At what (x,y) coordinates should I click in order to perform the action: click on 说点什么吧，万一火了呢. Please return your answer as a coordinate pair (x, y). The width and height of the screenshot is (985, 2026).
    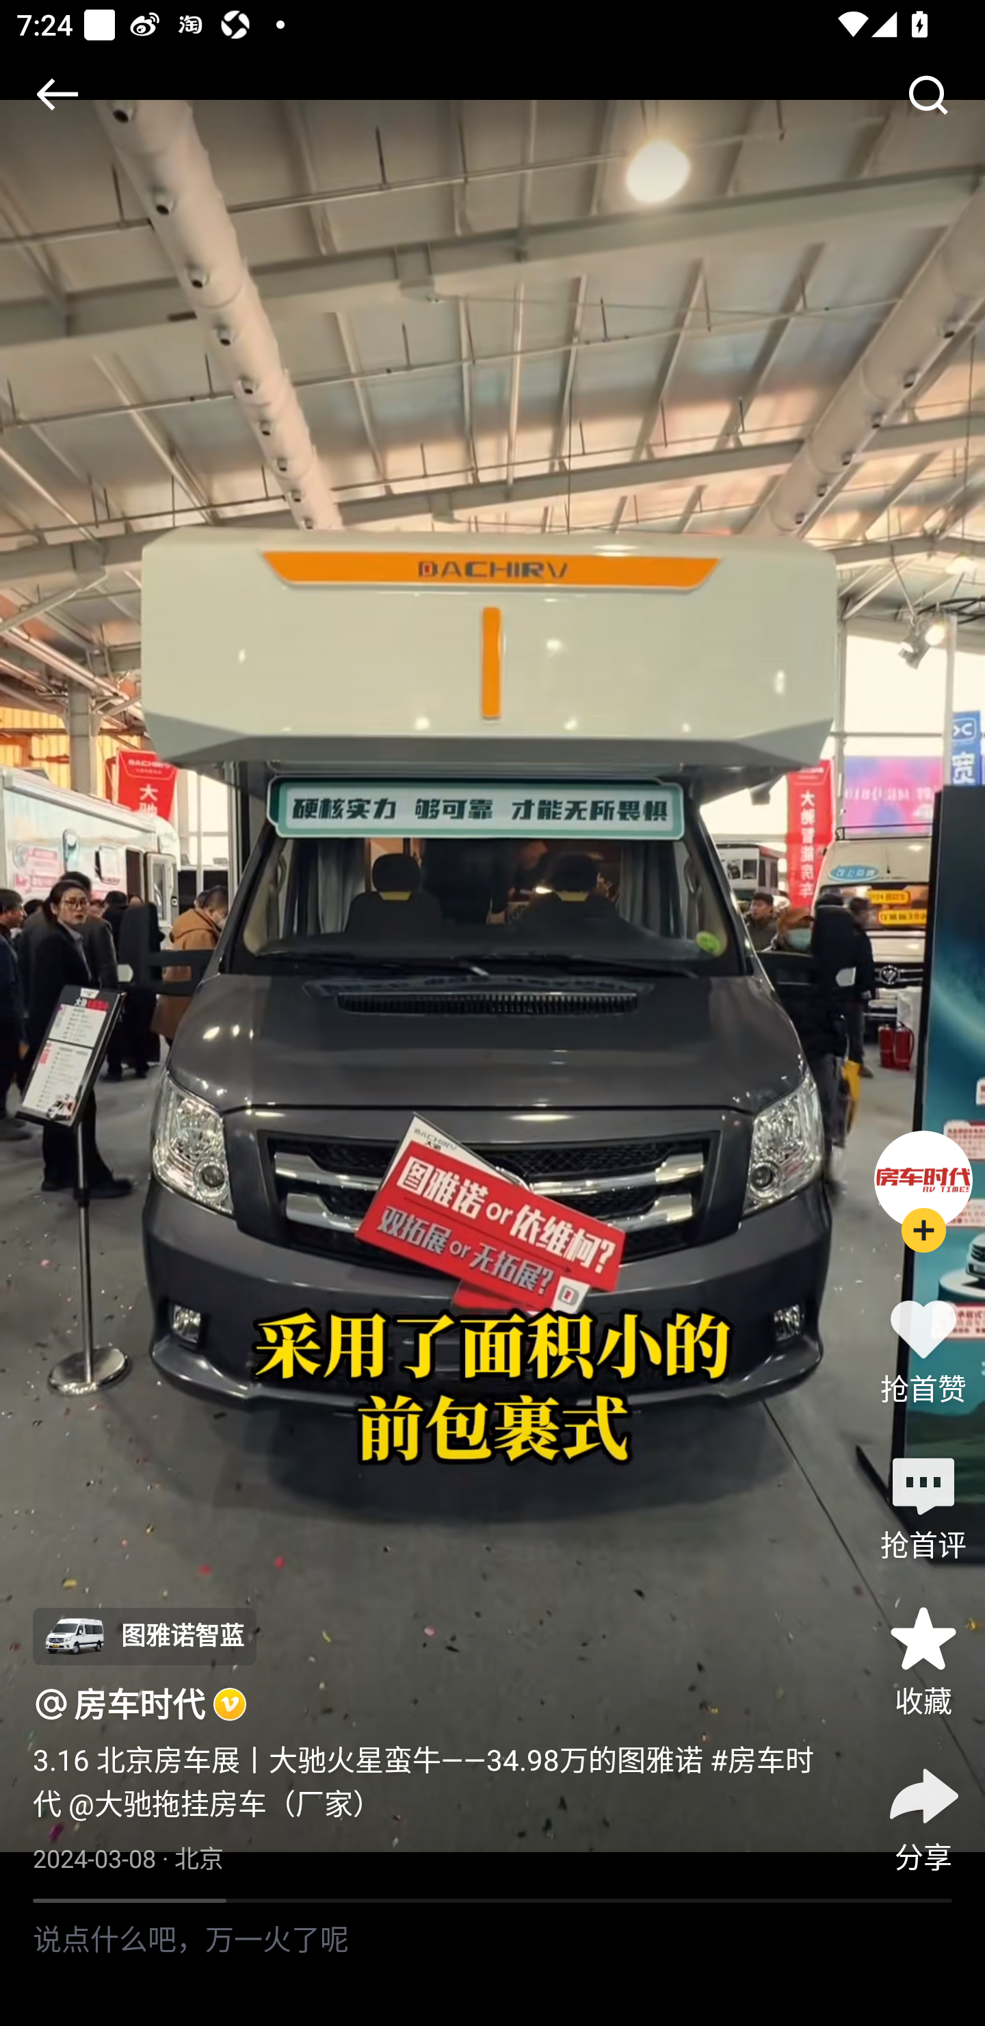
    Looking at the image, I should click on (492, 1964).